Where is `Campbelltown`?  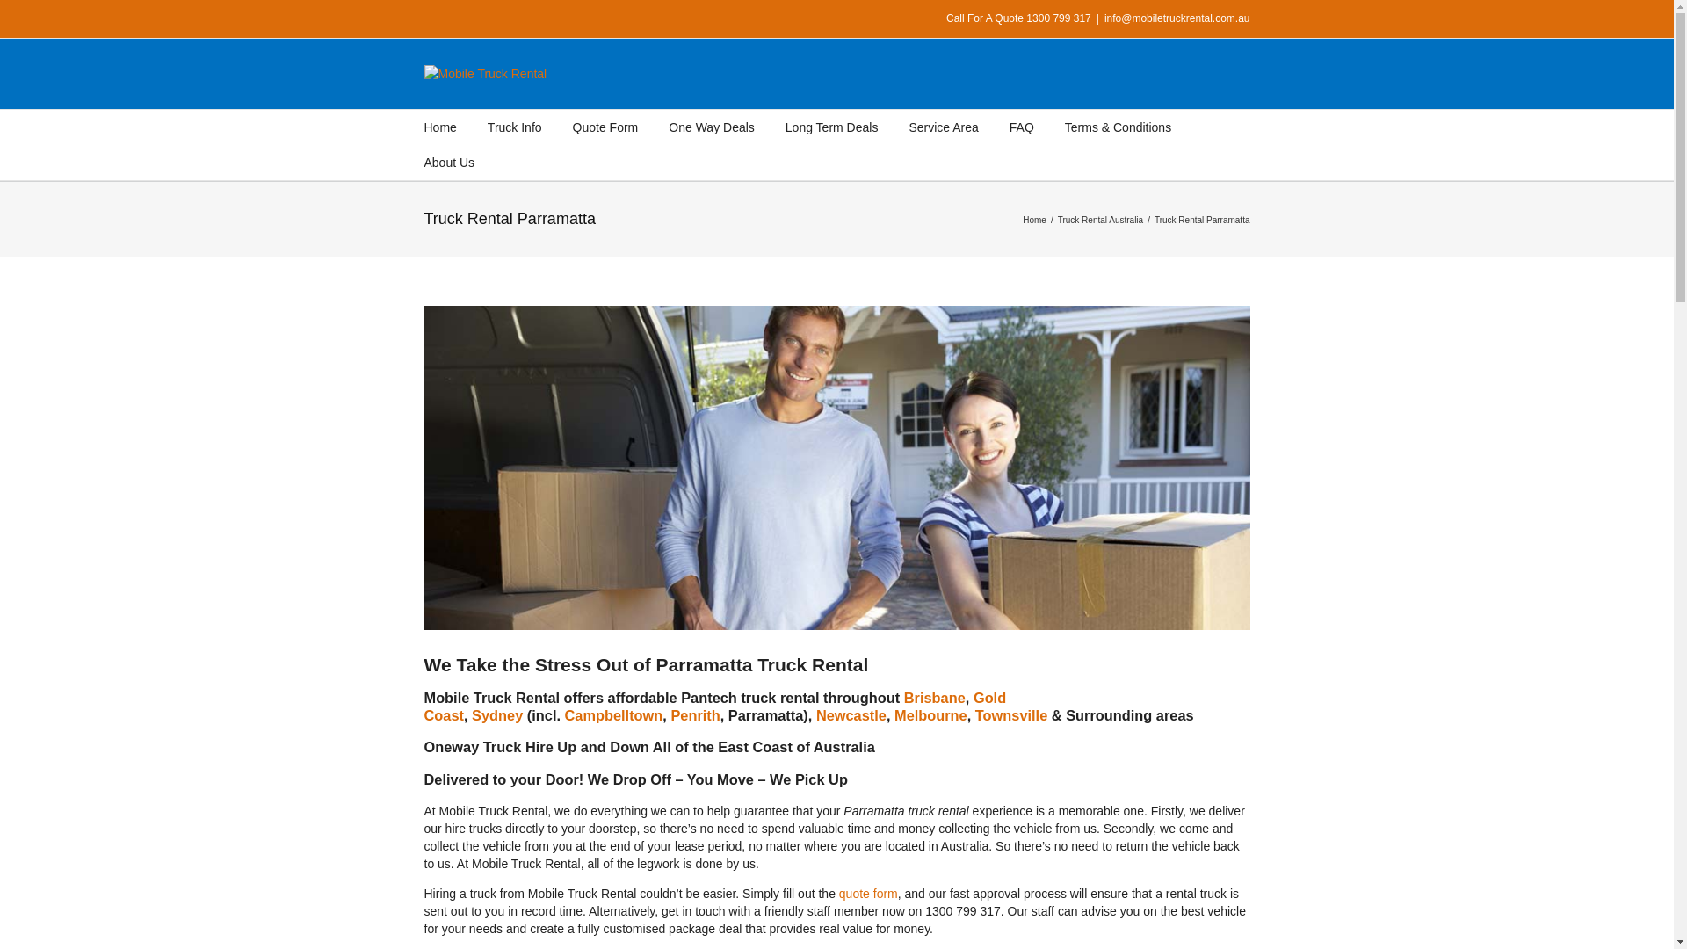 Campbelltown is located at coordinates (614, 715).